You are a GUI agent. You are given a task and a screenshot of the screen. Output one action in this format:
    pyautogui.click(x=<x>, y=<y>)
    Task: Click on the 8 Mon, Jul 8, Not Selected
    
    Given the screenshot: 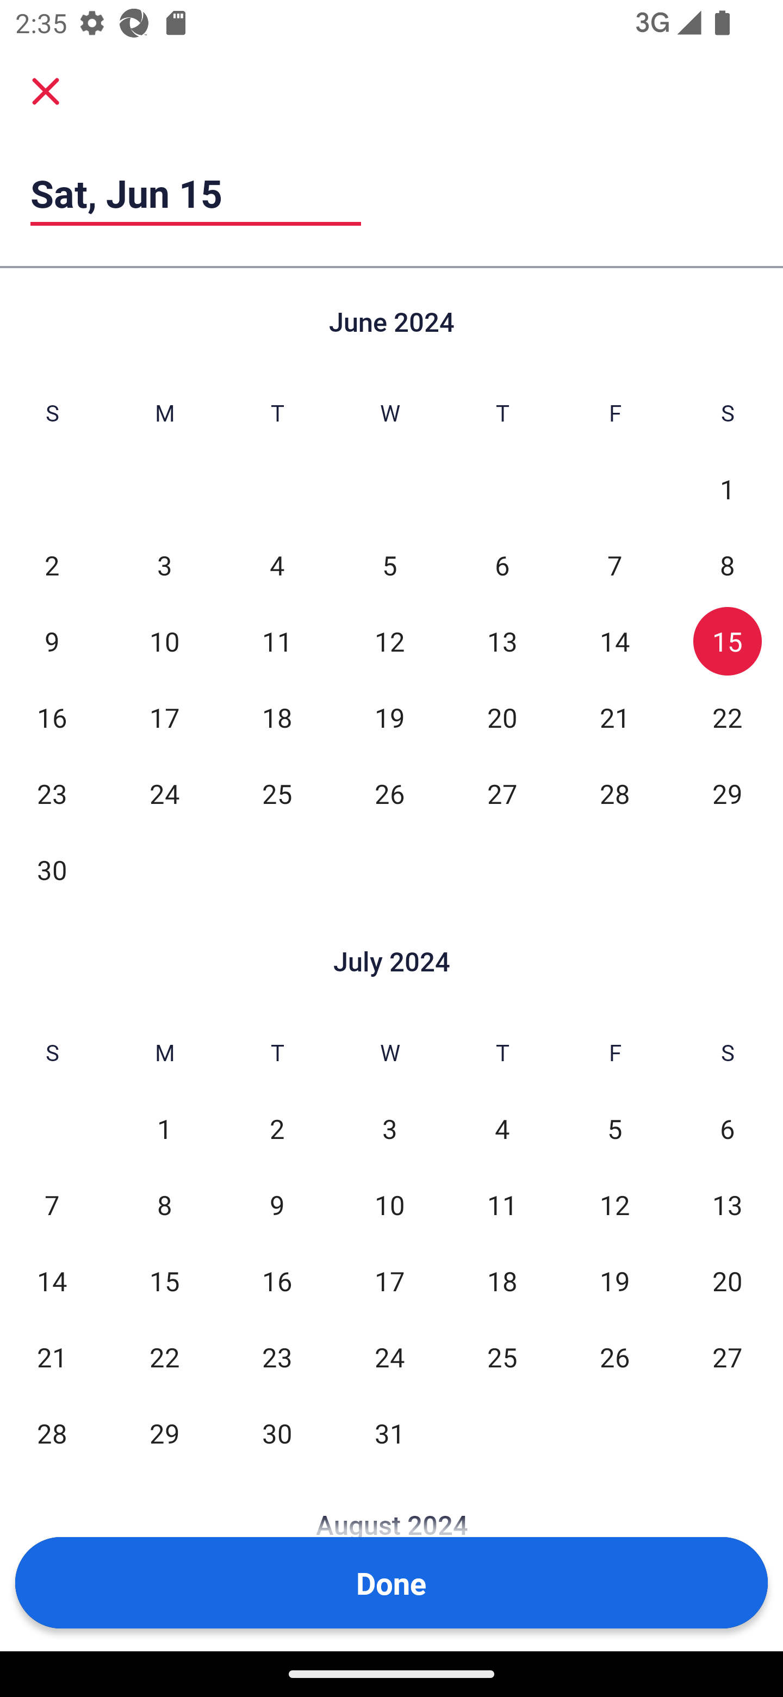 What is the action you would take?
    pyautogui.click(x=164, y=1204)
    